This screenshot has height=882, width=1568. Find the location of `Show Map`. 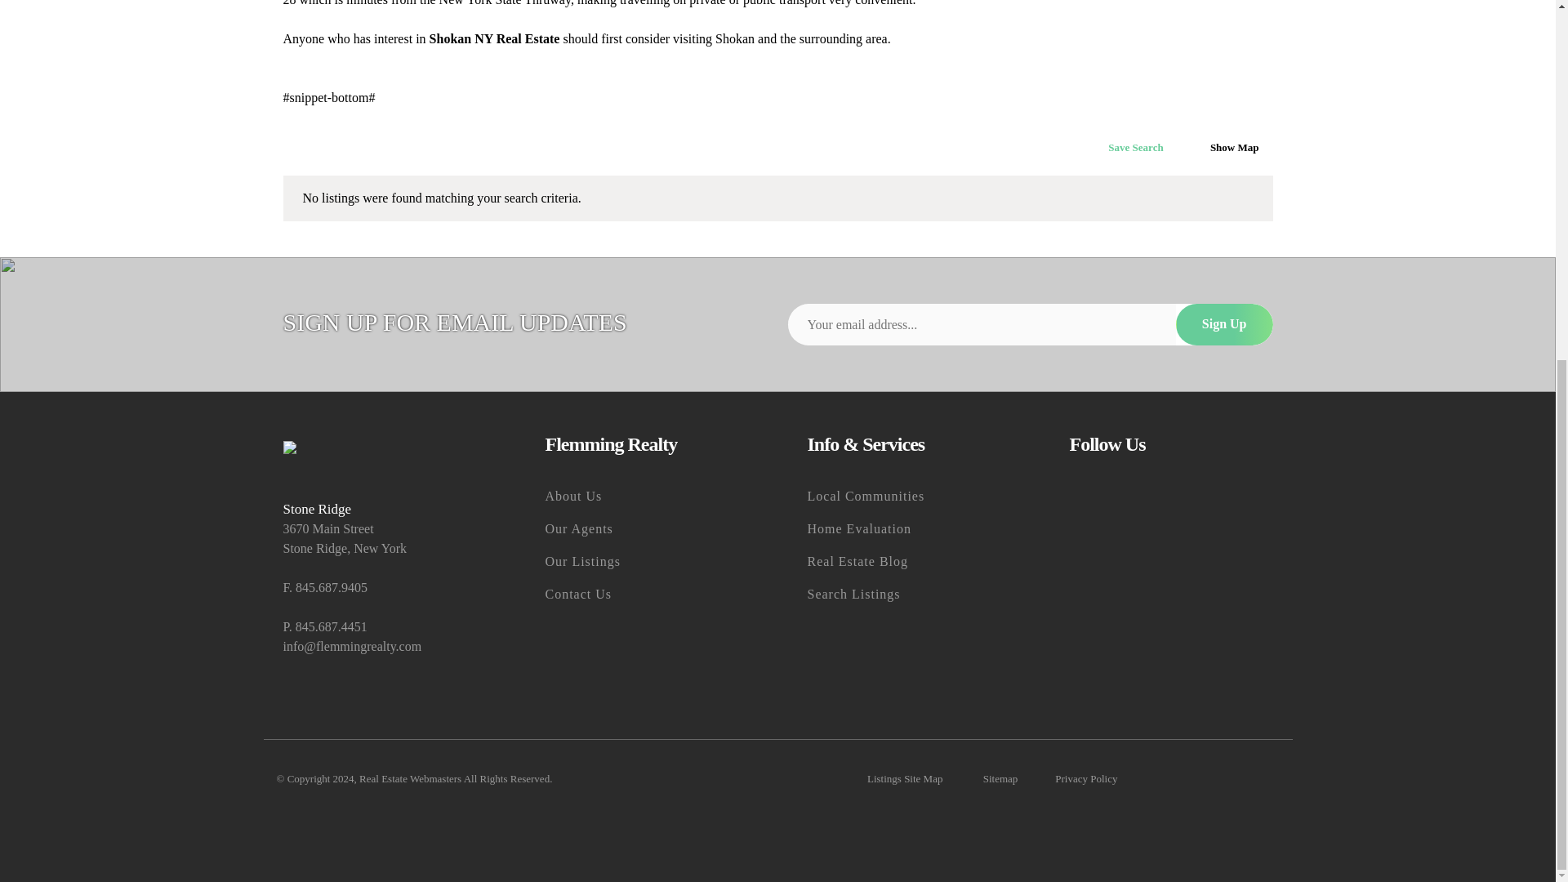

Show Map is located at coordinates (1227, 147).